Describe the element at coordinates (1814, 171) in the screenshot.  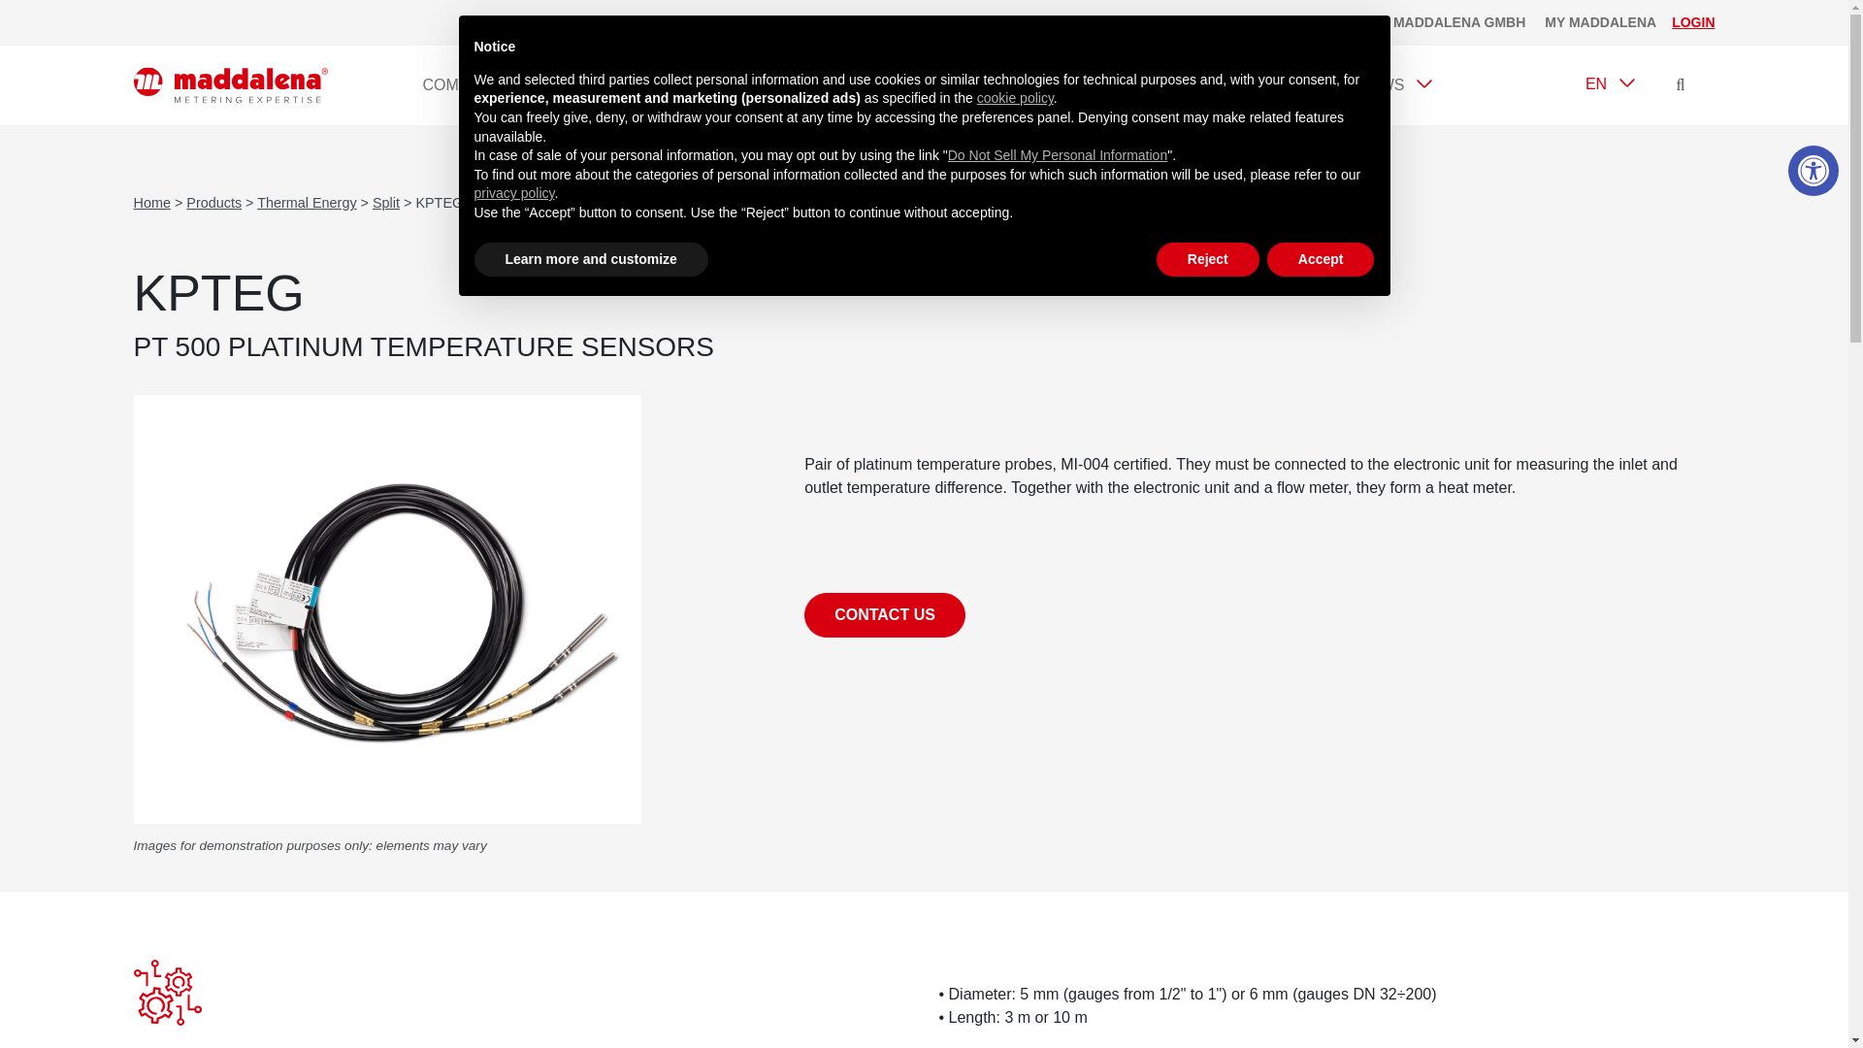
I see `QUALITY` at that location.